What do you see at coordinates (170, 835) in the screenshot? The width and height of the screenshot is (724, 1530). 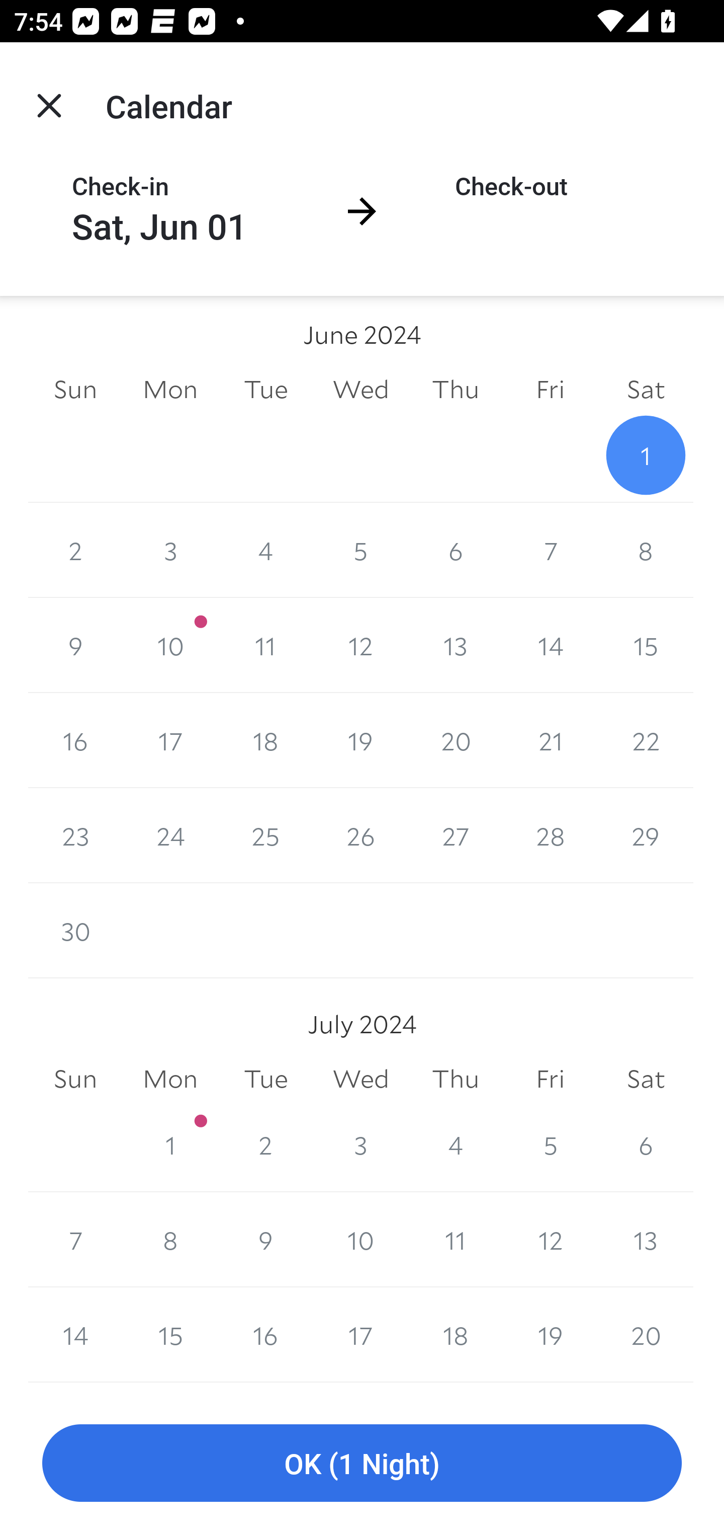 I see `24 24 June 2024` at bounding box center [170, 835].